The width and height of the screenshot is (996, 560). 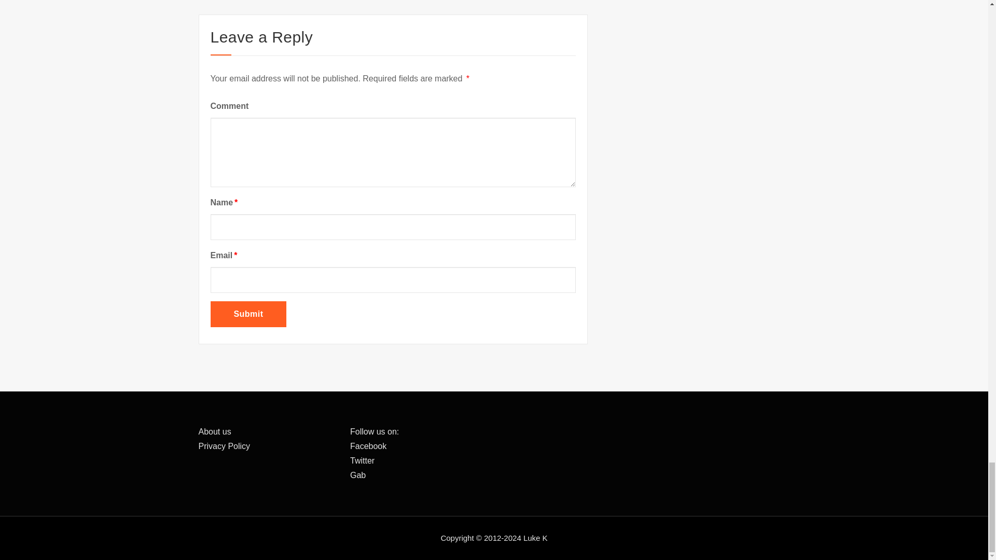 I want to click on Submit, so click(x=248, y=314).